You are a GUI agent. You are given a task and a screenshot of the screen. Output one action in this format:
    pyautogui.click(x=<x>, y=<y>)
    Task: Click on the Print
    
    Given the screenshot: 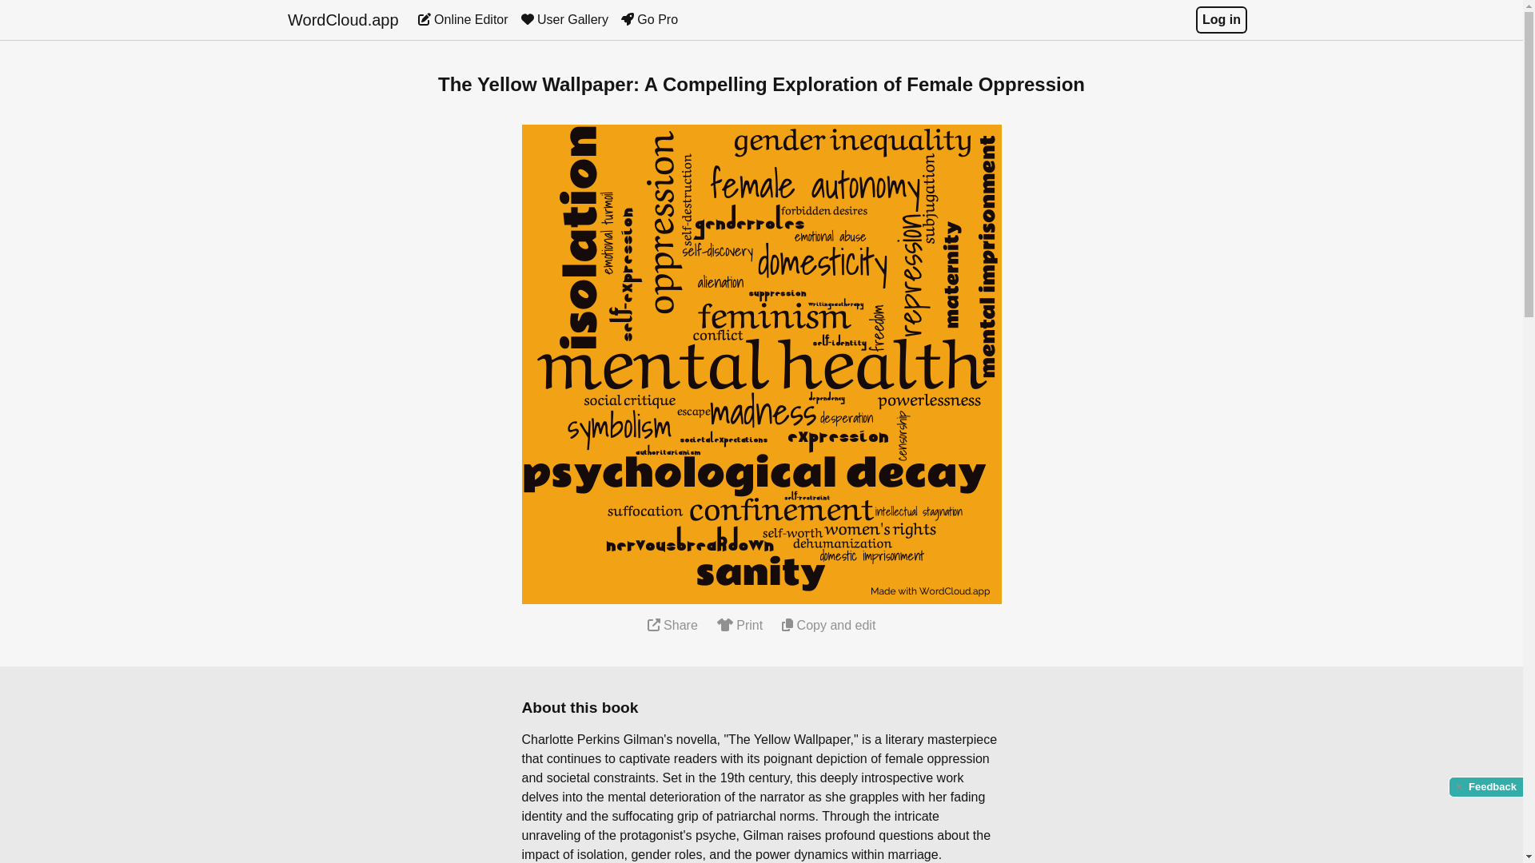 What is the action you would take?
    pyautogui.click(x=739, y=625)
    